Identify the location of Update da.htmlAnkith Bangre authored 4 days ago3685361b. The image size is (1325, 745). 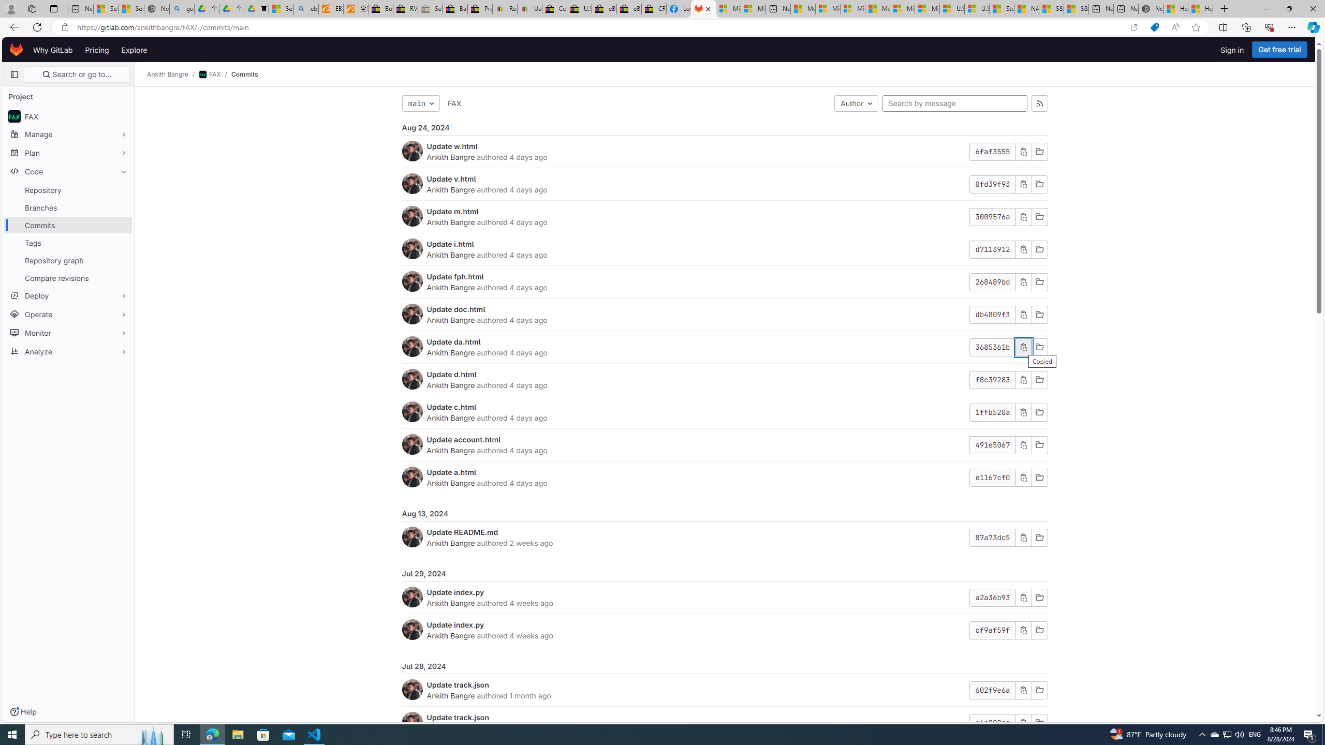
(725, 347).